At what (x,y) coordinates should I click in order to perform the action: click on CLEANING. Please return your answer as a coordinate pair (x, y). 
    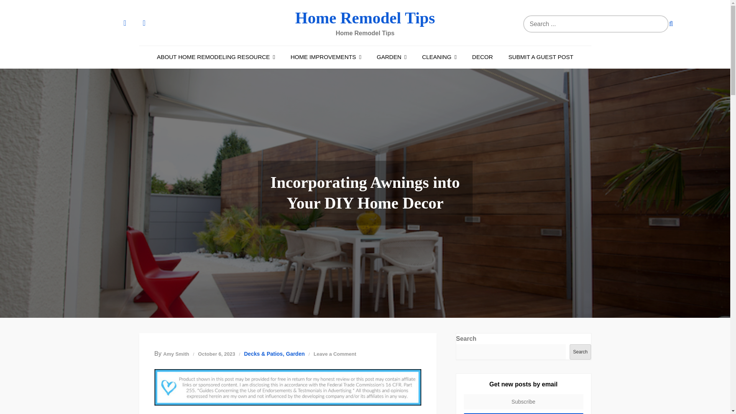
    Looking at the image, I should click on (439, 57).